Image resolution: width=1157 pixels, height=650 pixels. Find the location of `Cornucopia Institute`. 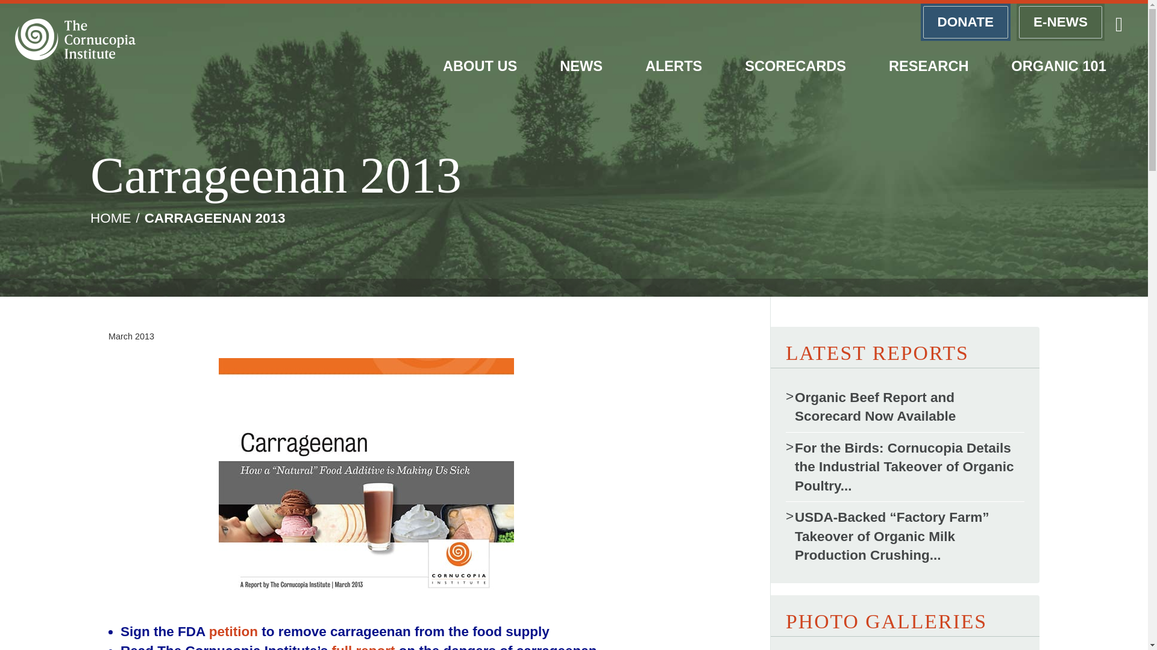

Cornucopia Institute is located at coordinates (75, 40).